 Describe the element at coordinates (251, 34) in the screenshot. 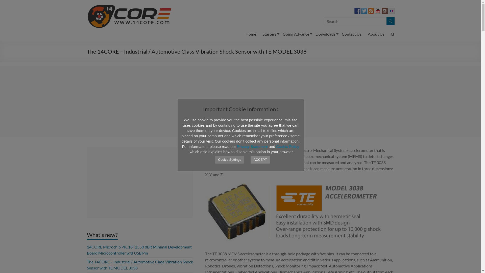

I see `Home` at that location.